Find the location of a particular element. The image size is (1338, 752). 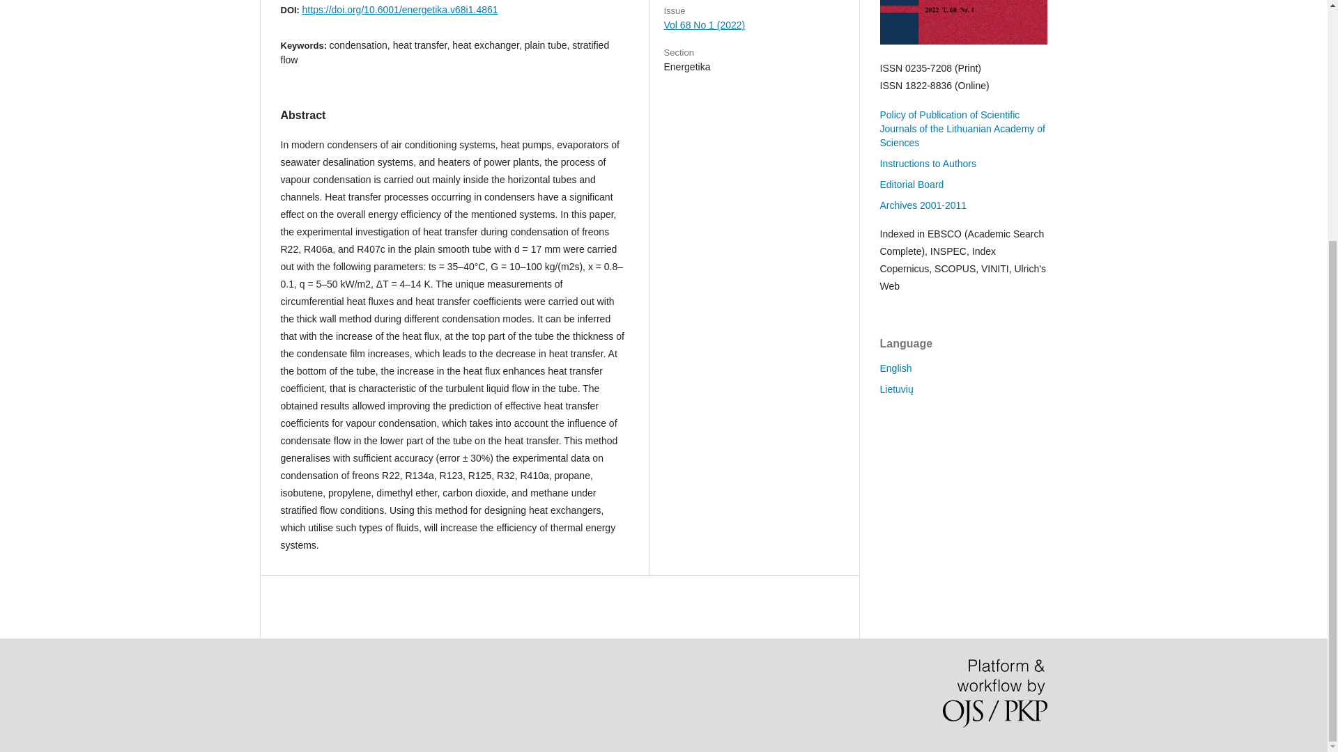

English is located at coordinates (895, 368).